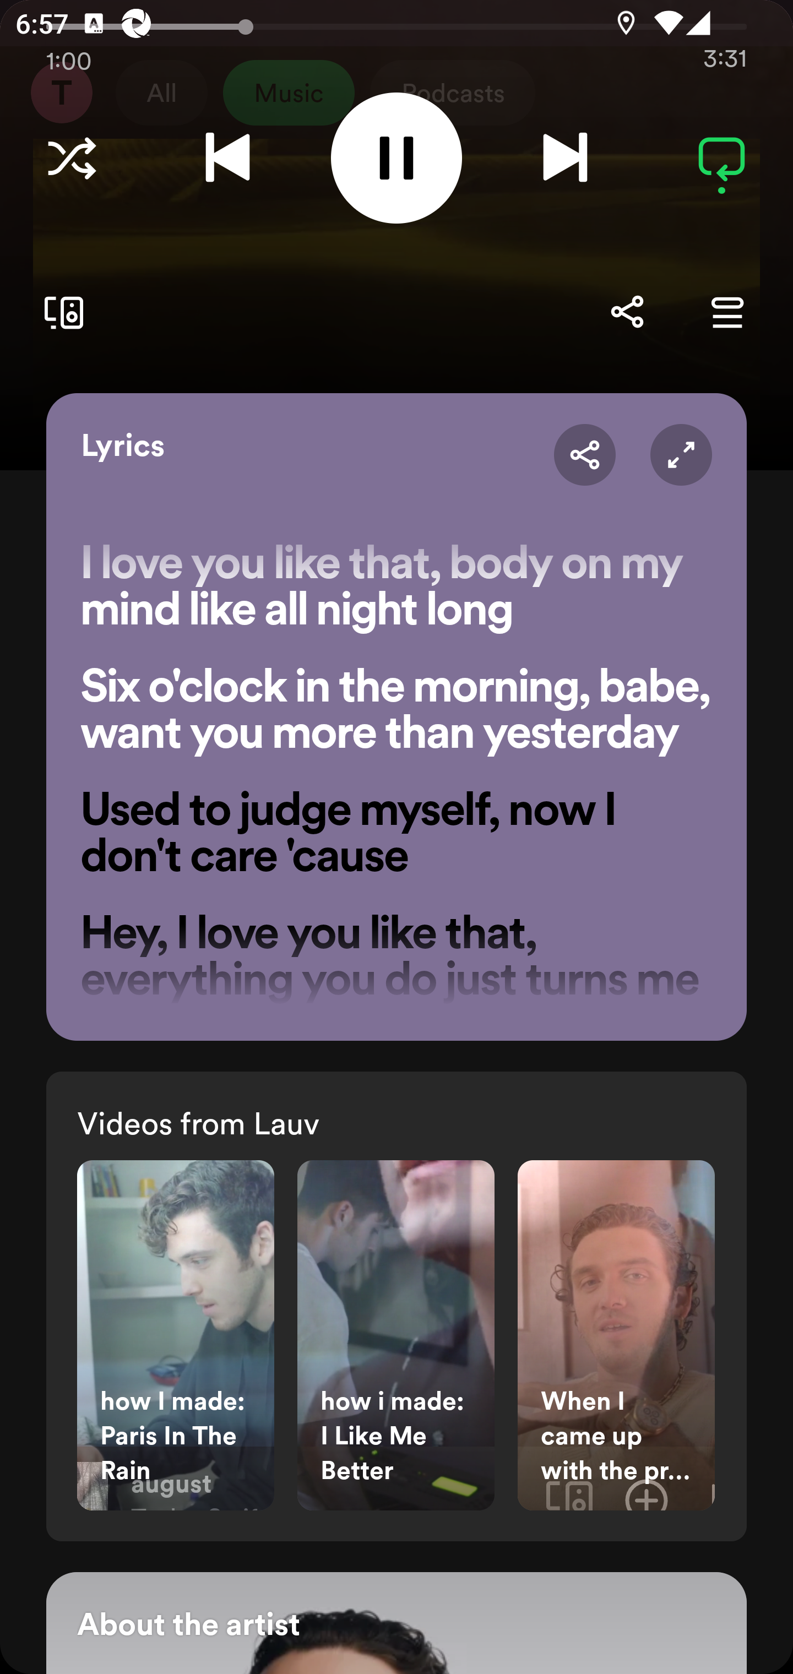  Describe the element at coordinates (681, 454) in the screenshot. I see `Expand` at that location.